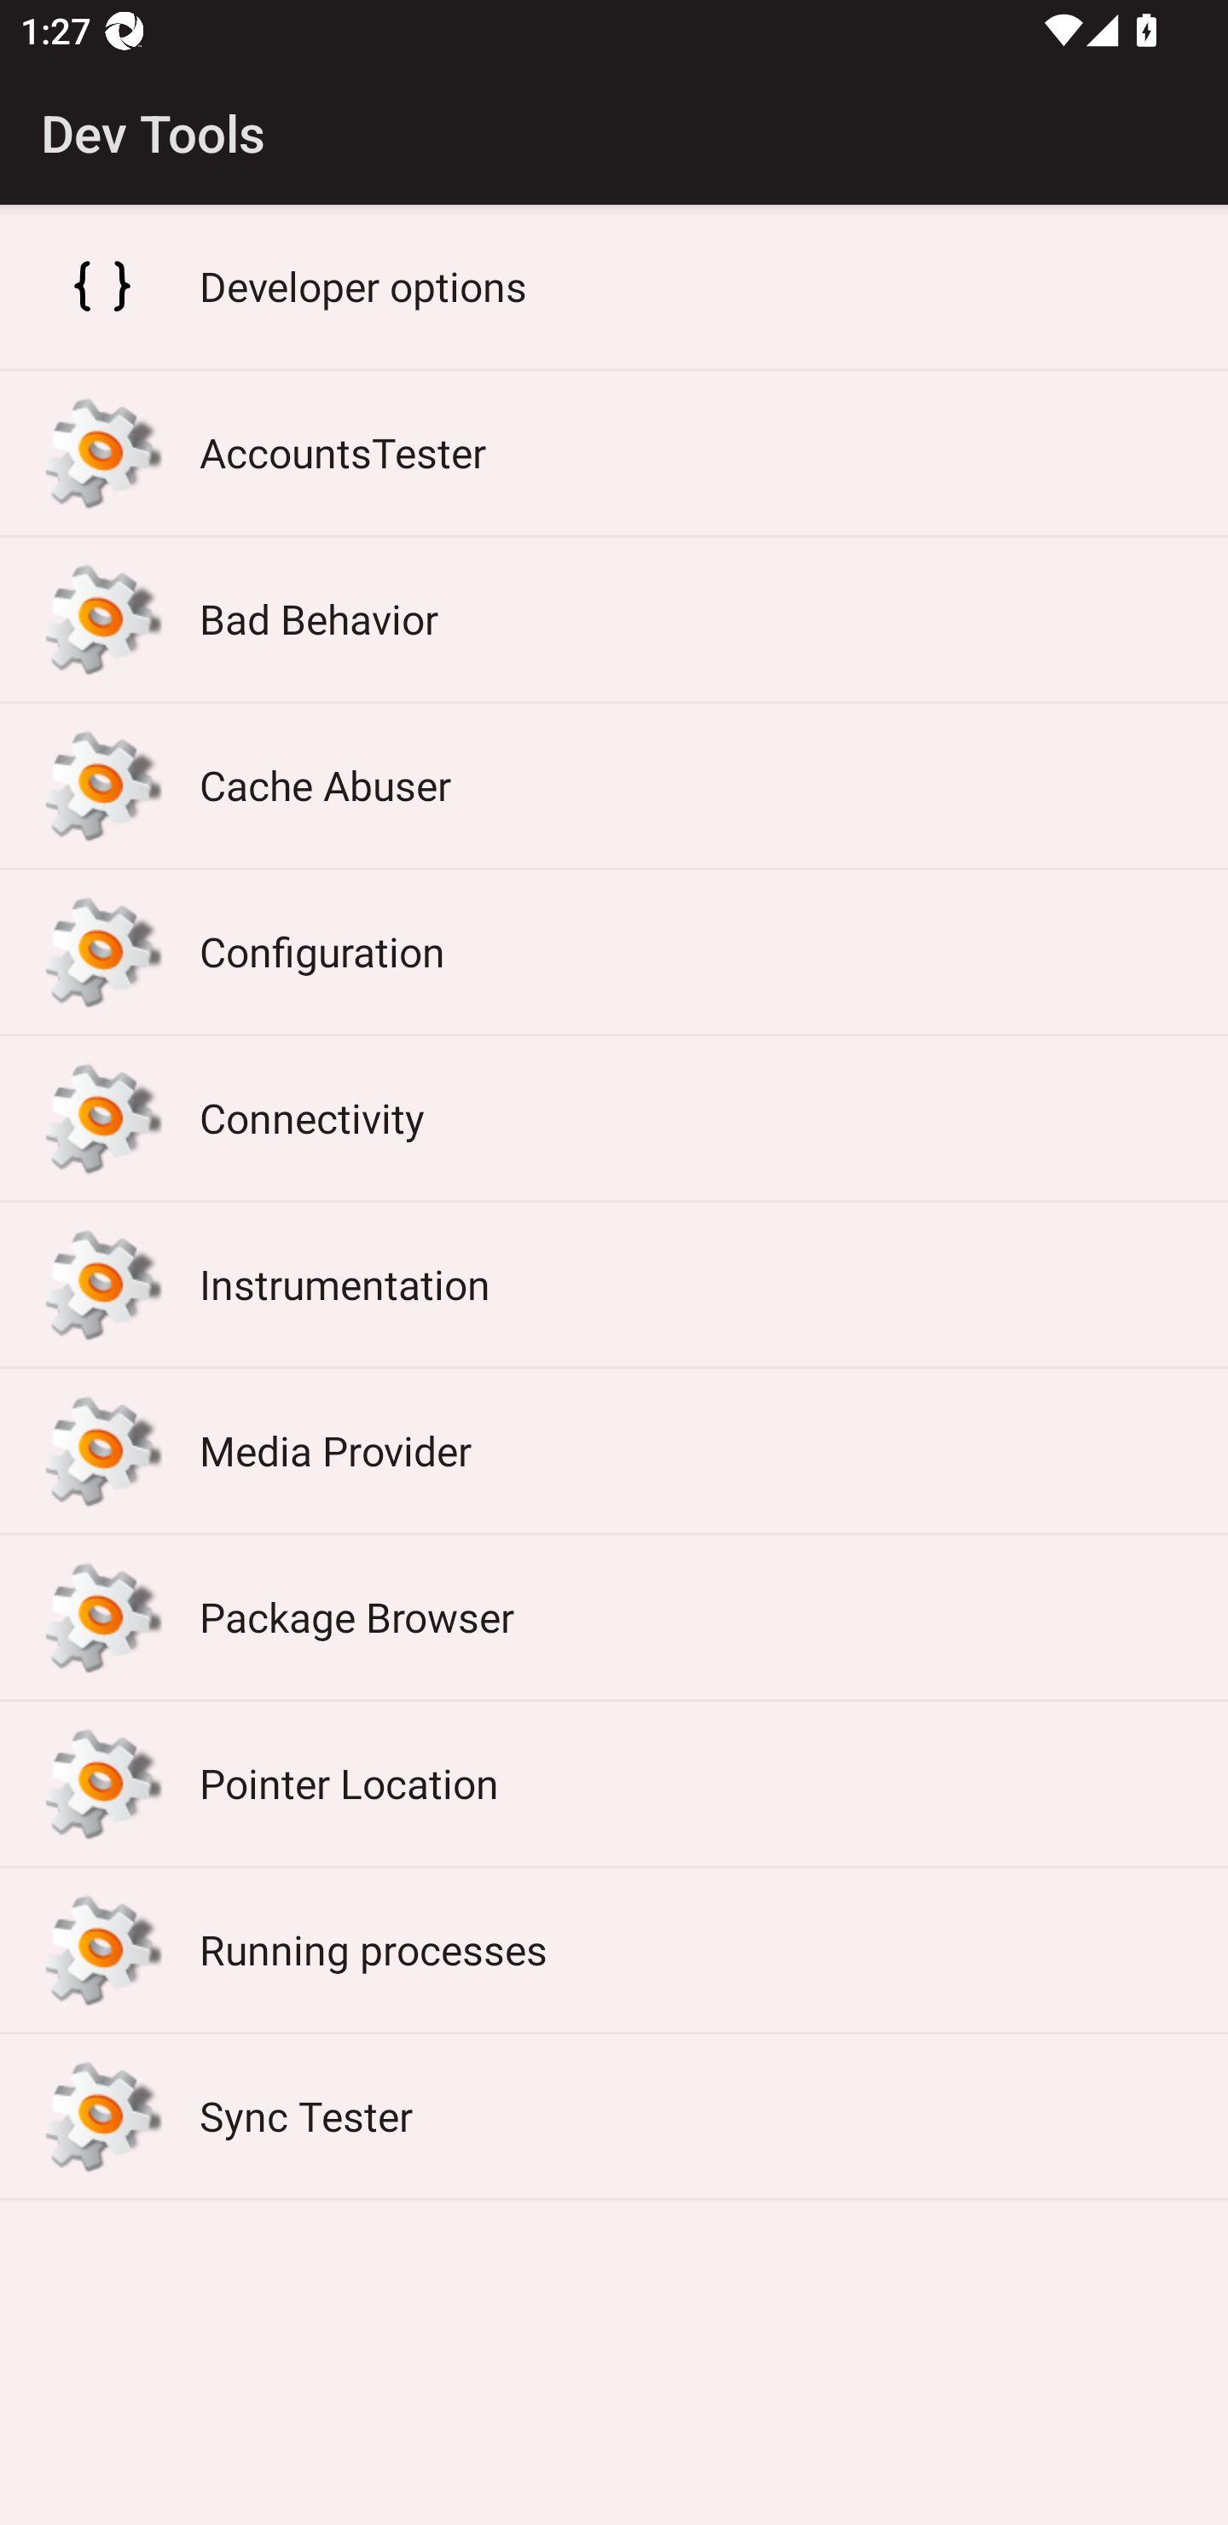  I want to click on Connectivity, so click(614, 1117).